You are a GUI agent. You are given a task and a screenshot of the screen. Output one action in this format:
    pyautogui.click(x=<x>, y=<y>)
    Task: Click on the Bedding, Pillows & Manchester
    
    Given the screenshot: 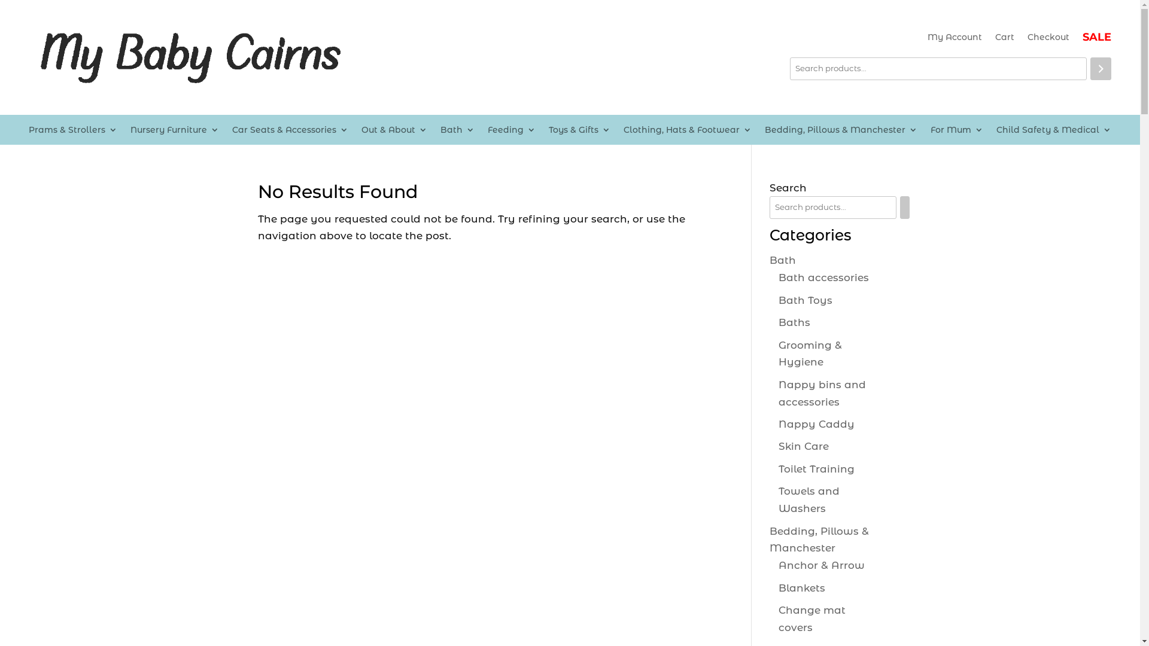 What is the action you would take?
    pyautogui.click(x=819, y=540)
    